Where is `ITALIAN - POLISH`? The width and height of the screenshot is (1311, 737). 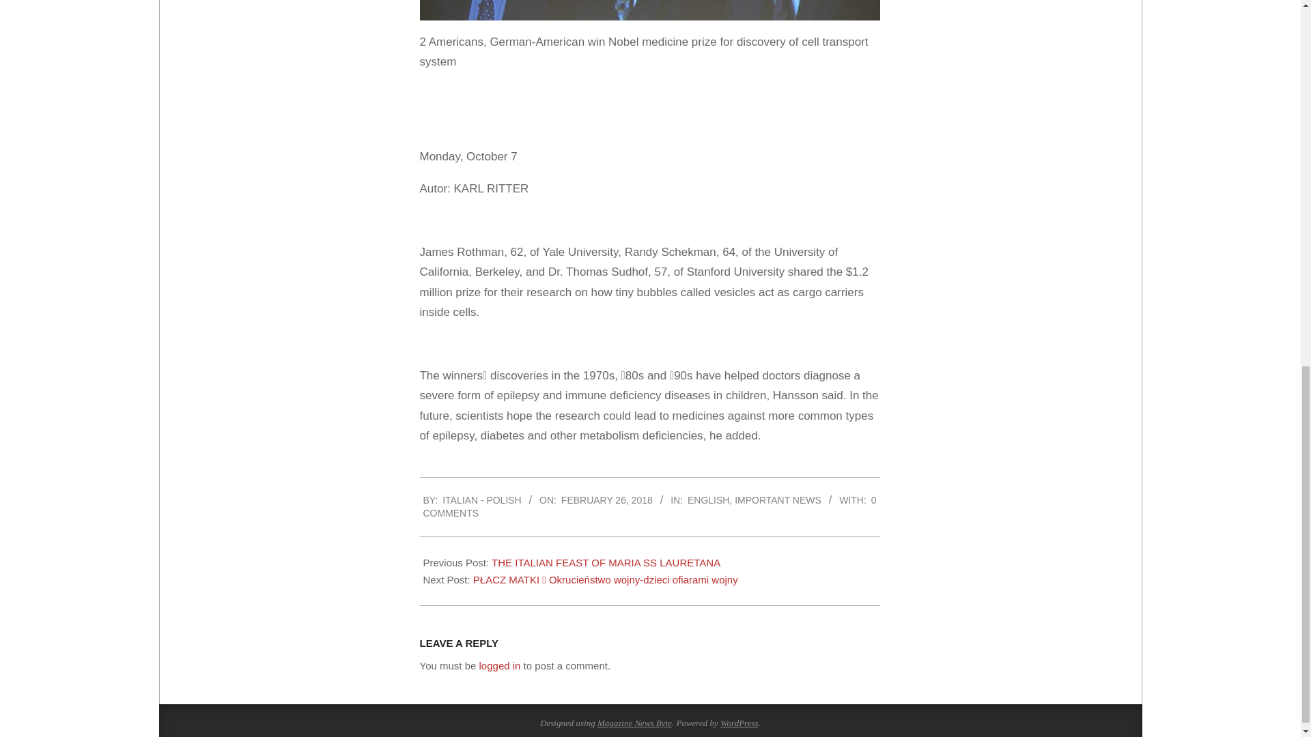 ITALIAN - POLISH is located at coordinates (482, 500).